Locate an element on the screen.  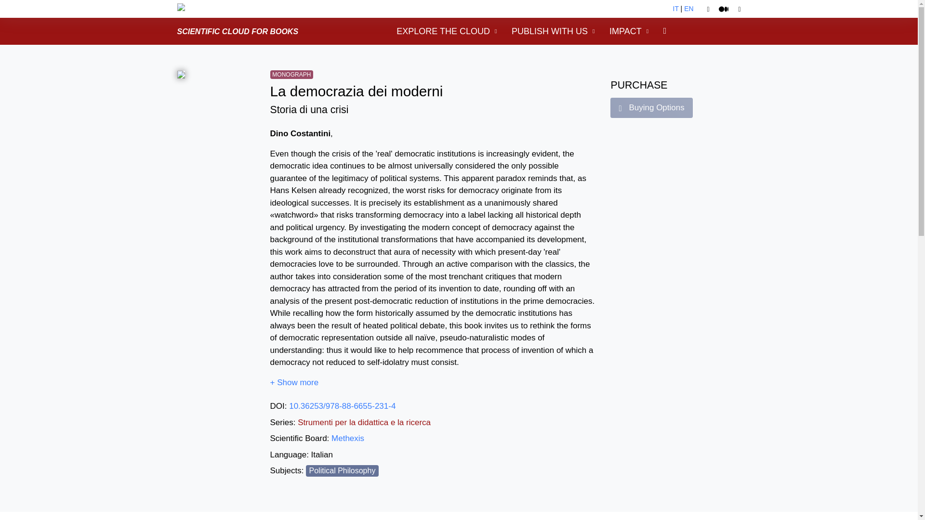
EN is located at coordinates (688, 8).